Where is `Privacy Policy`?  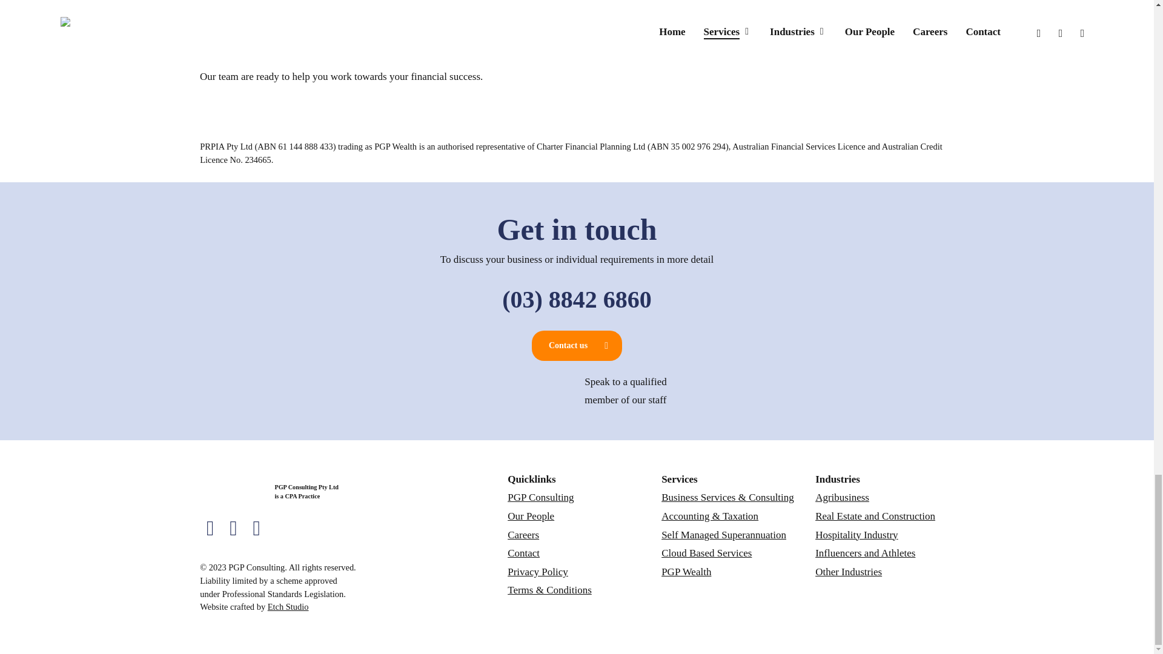 Privacy Policy is located at coordinates (538, 572).